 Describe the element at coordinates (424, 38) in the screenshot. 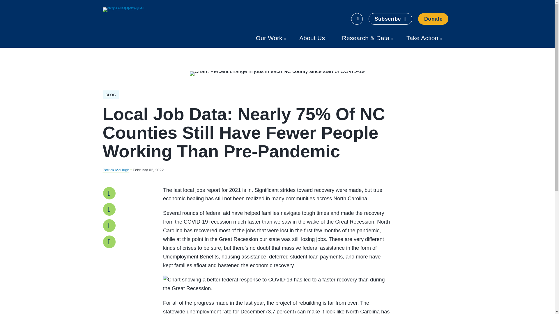

I see `Take Action` at that location.